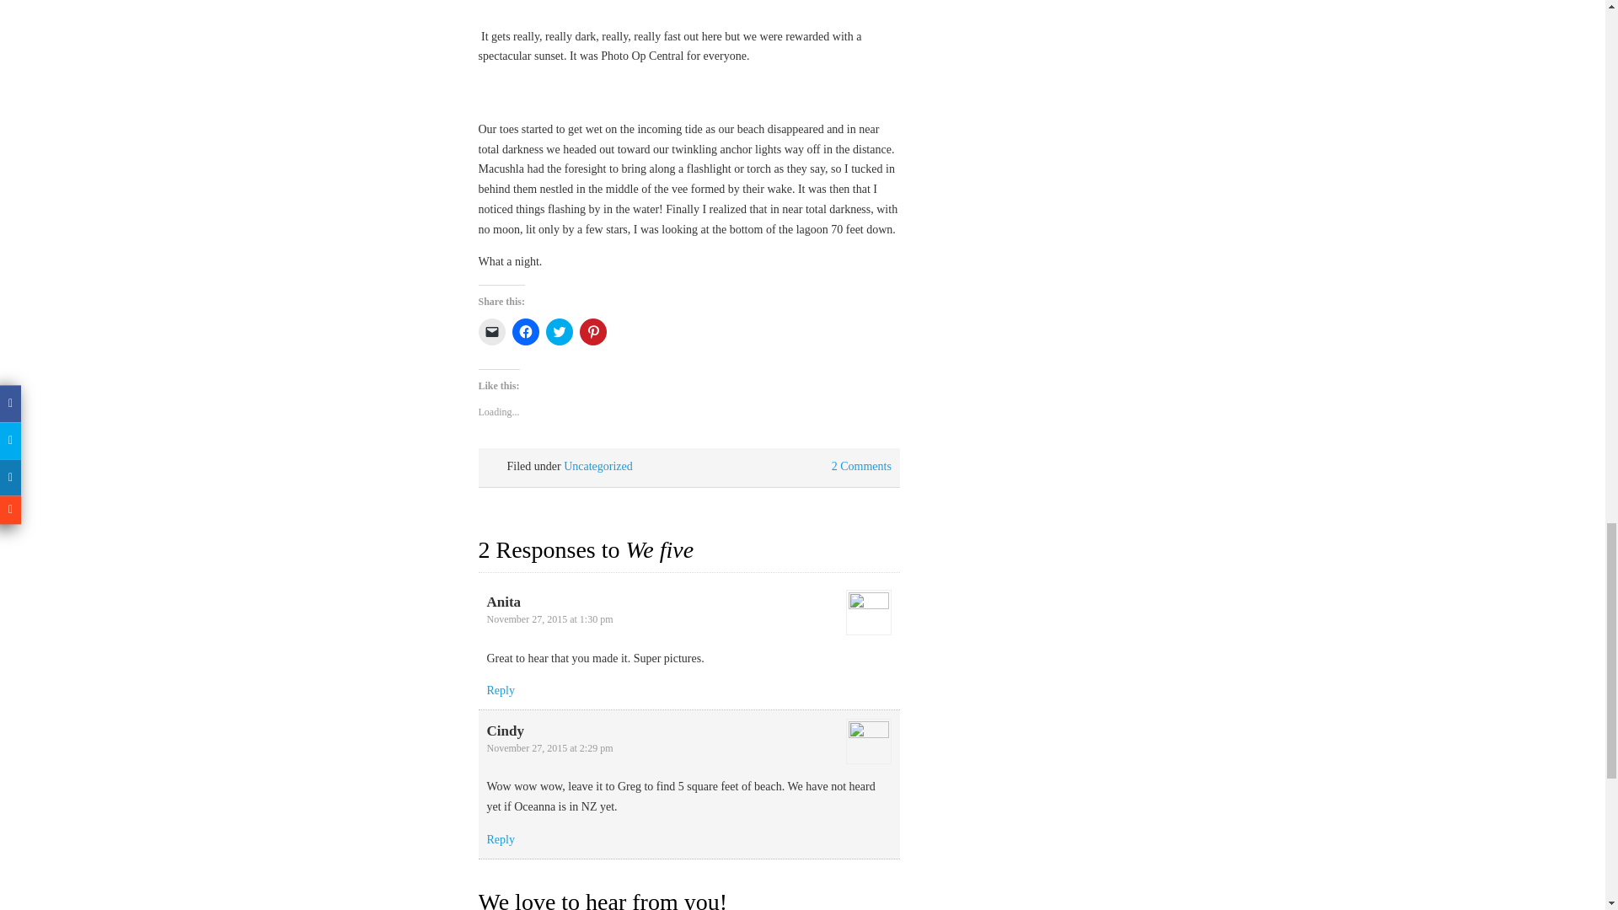  I want to click on Click to share on Facebook, so click(526, 332).